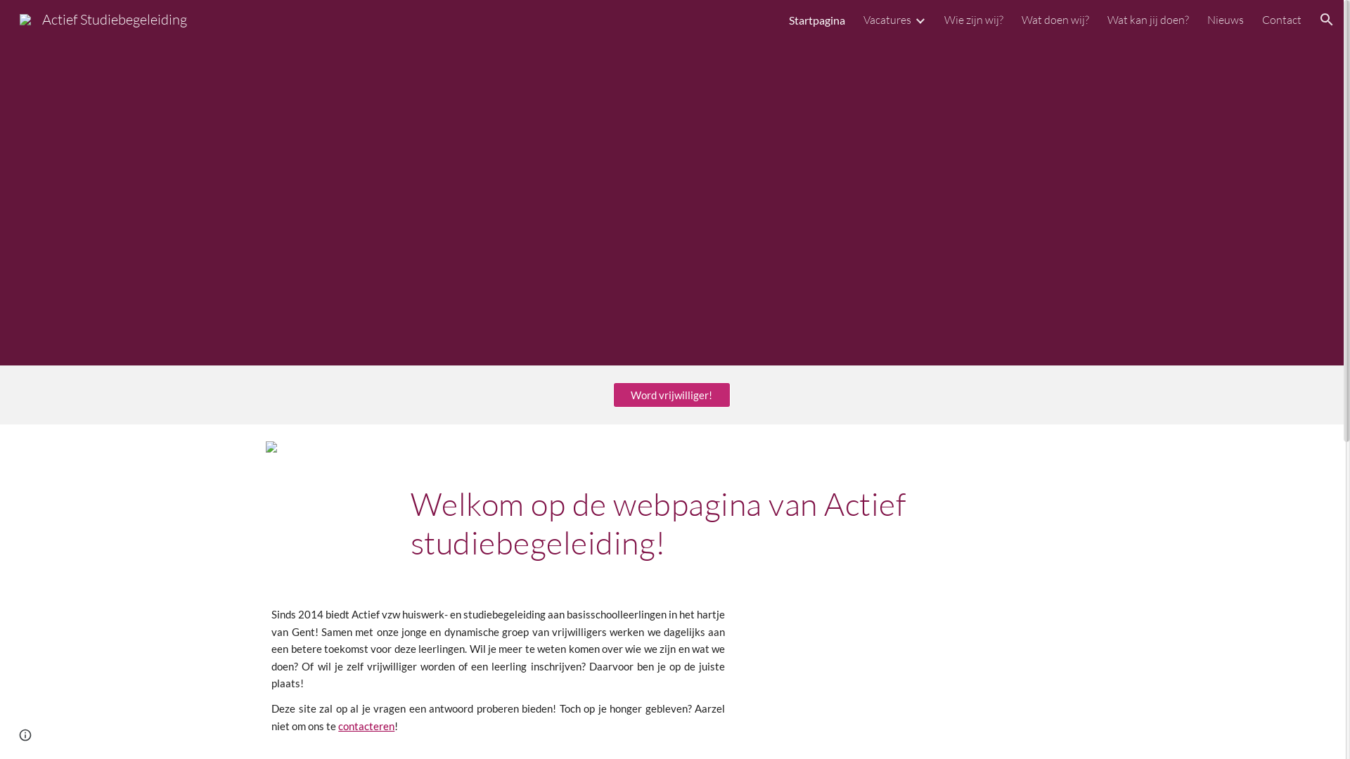 Image resolution: width=1350 pixels, height=759 pixels. Describe the element at coordinates (1055, 20) in the screenshot. I see `Wat doen wij?` at that location.